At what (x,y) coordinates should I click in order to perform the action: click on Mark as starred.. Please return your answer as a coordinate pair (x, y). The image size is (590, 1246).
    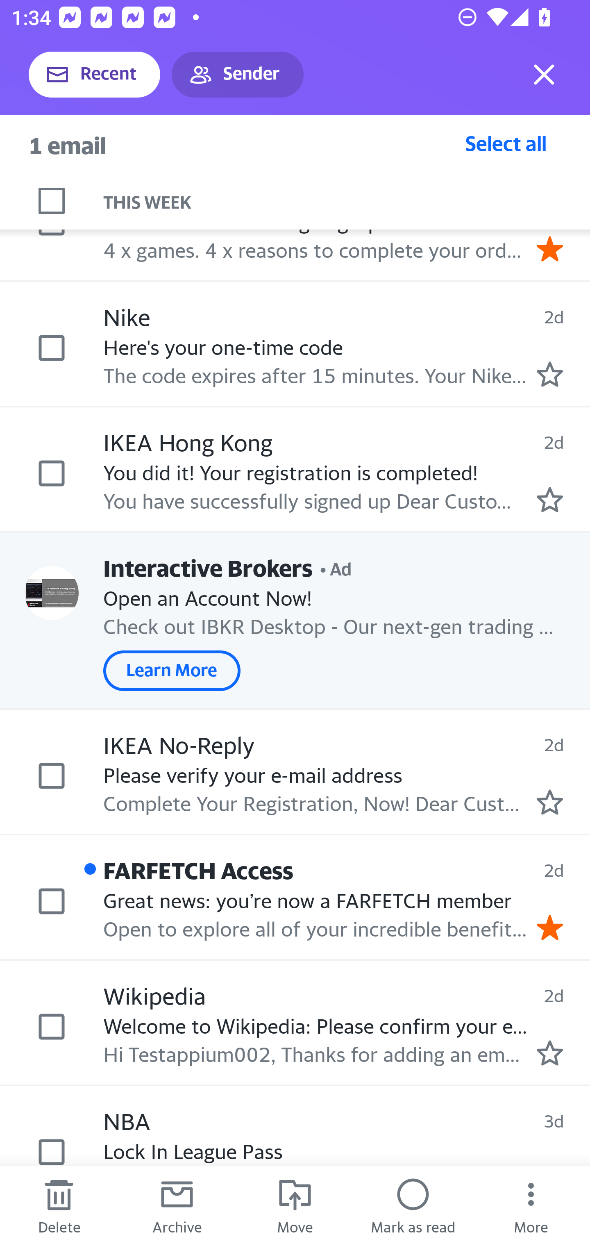
    Looking at the image, I should click on (550, 1053).